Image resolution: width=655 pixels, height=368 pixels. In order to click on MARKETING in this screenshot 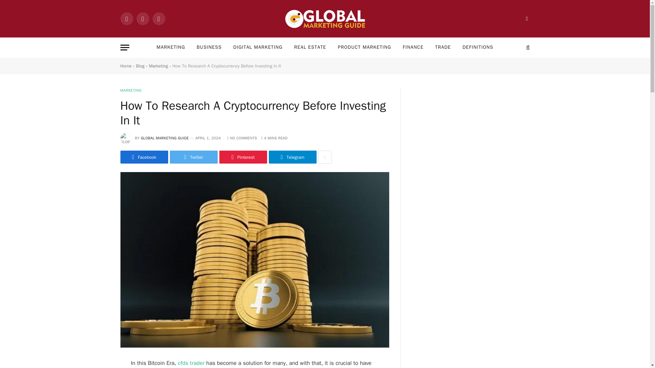, I will do `click(171, 47)`.